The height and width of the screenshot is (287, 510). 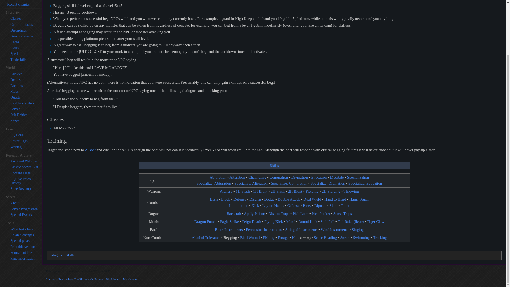 I want to click on 1H Blunt, so click(x=260, y=191).